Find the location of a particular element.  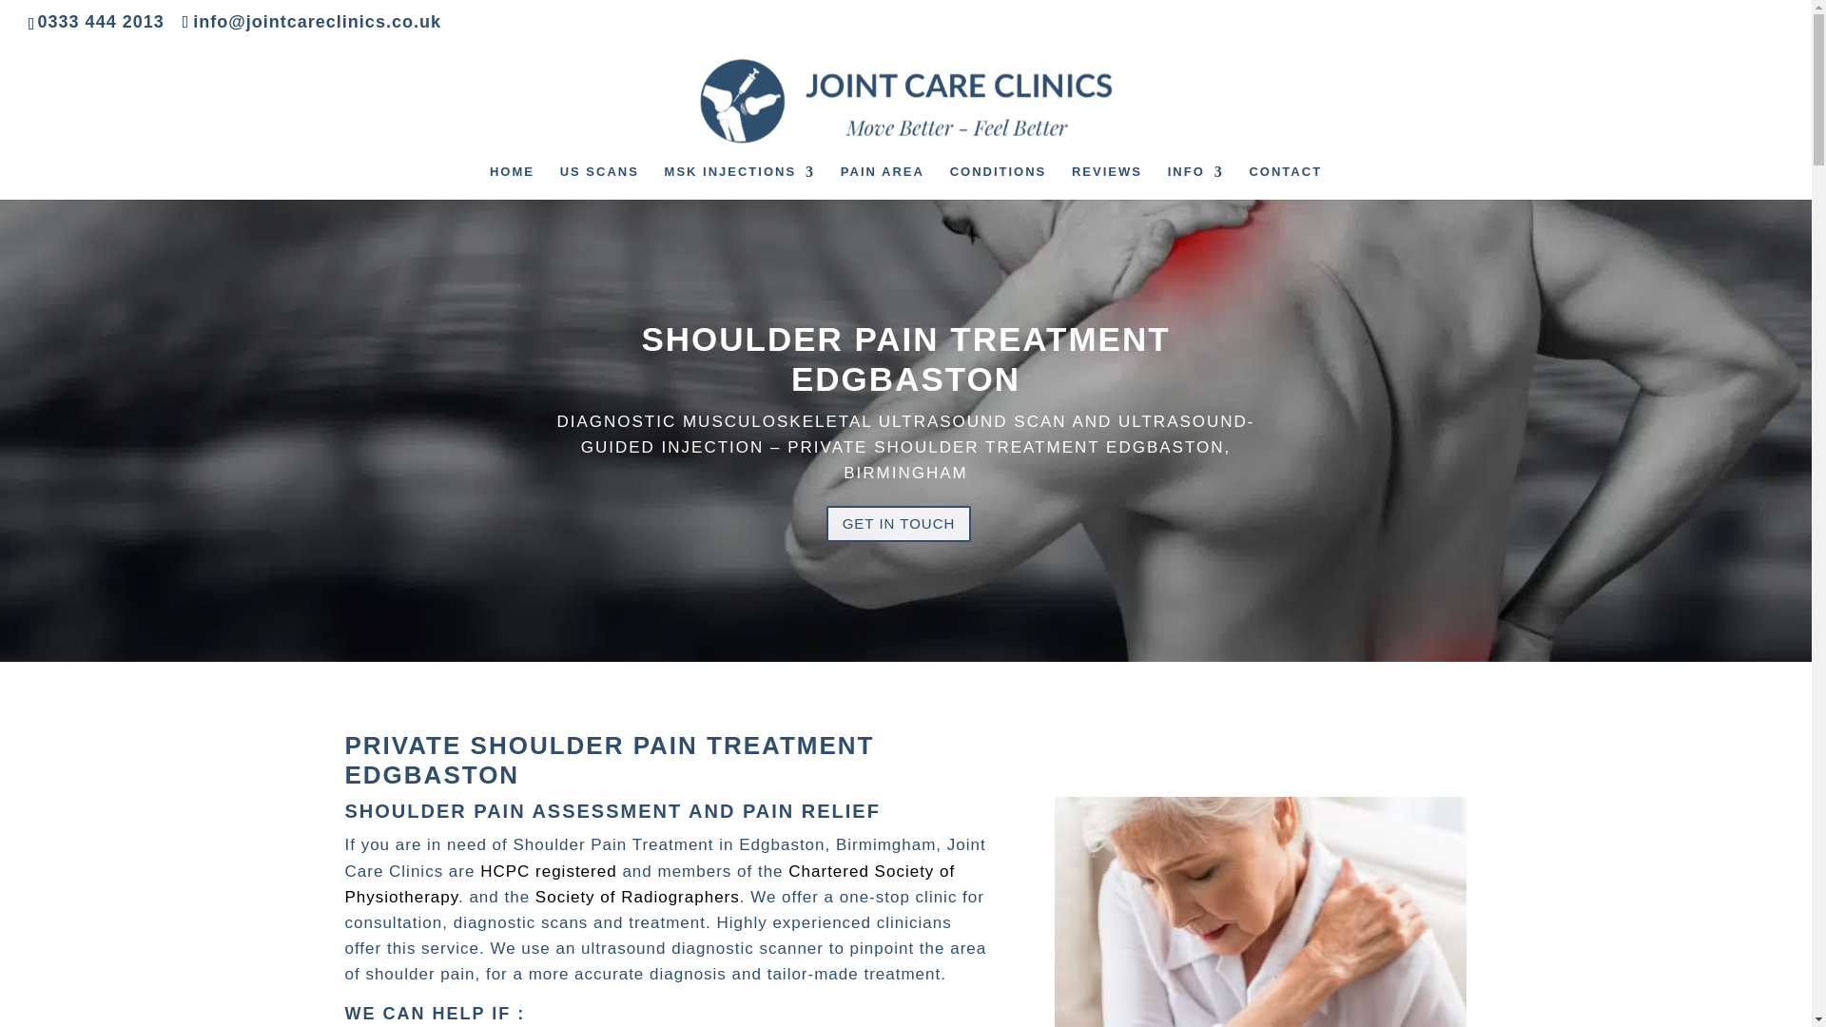

US SCANS is located at coordinates (599, 182).